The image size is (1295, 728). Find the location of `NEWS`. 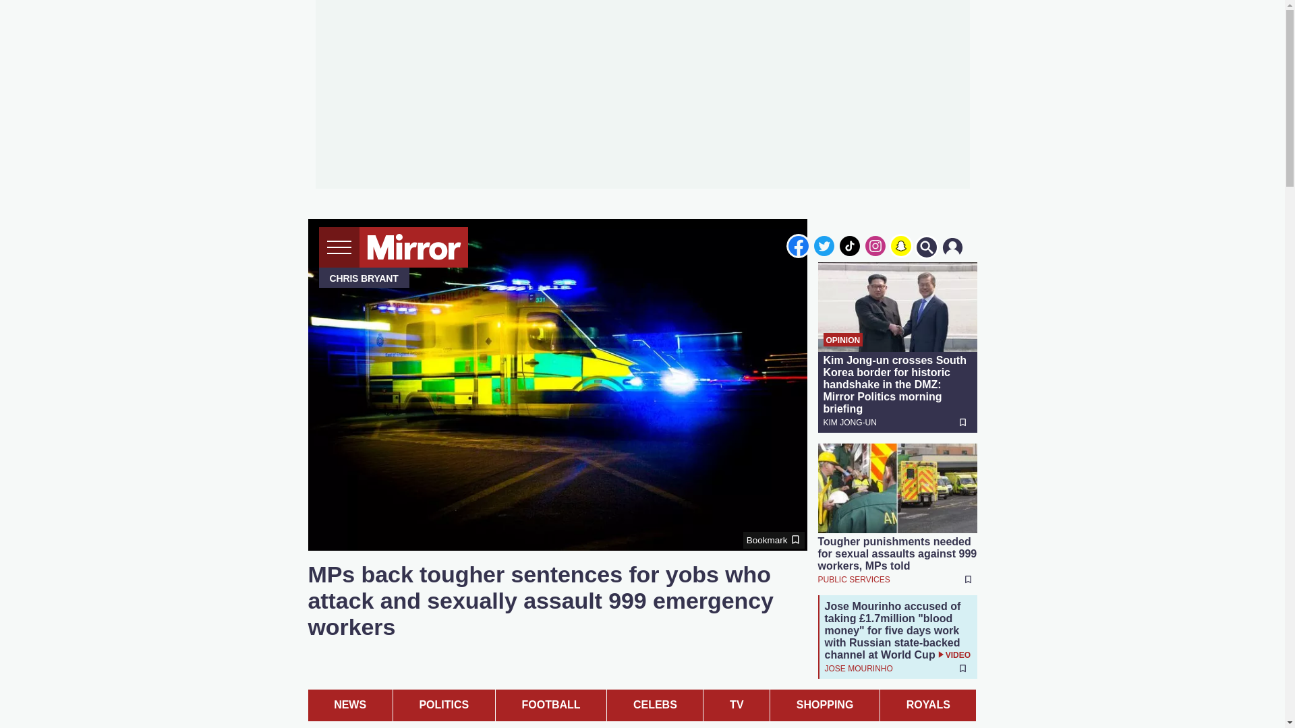

NEWS is located at coordinates (349, 704).